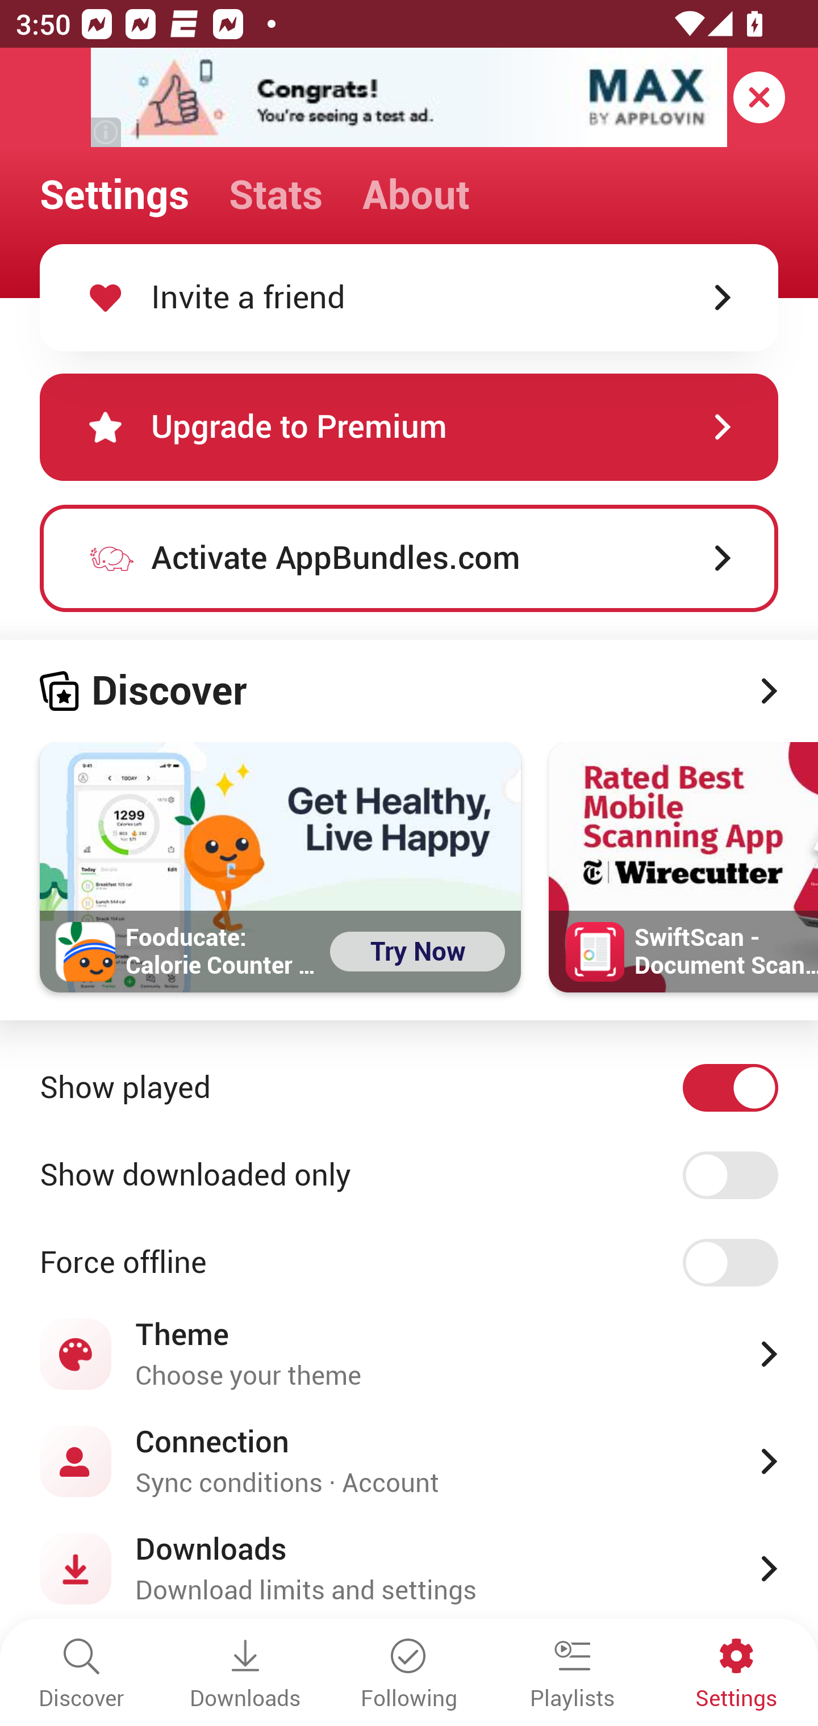  I want to click on Theme Choose your theme, so click(409, 1354).